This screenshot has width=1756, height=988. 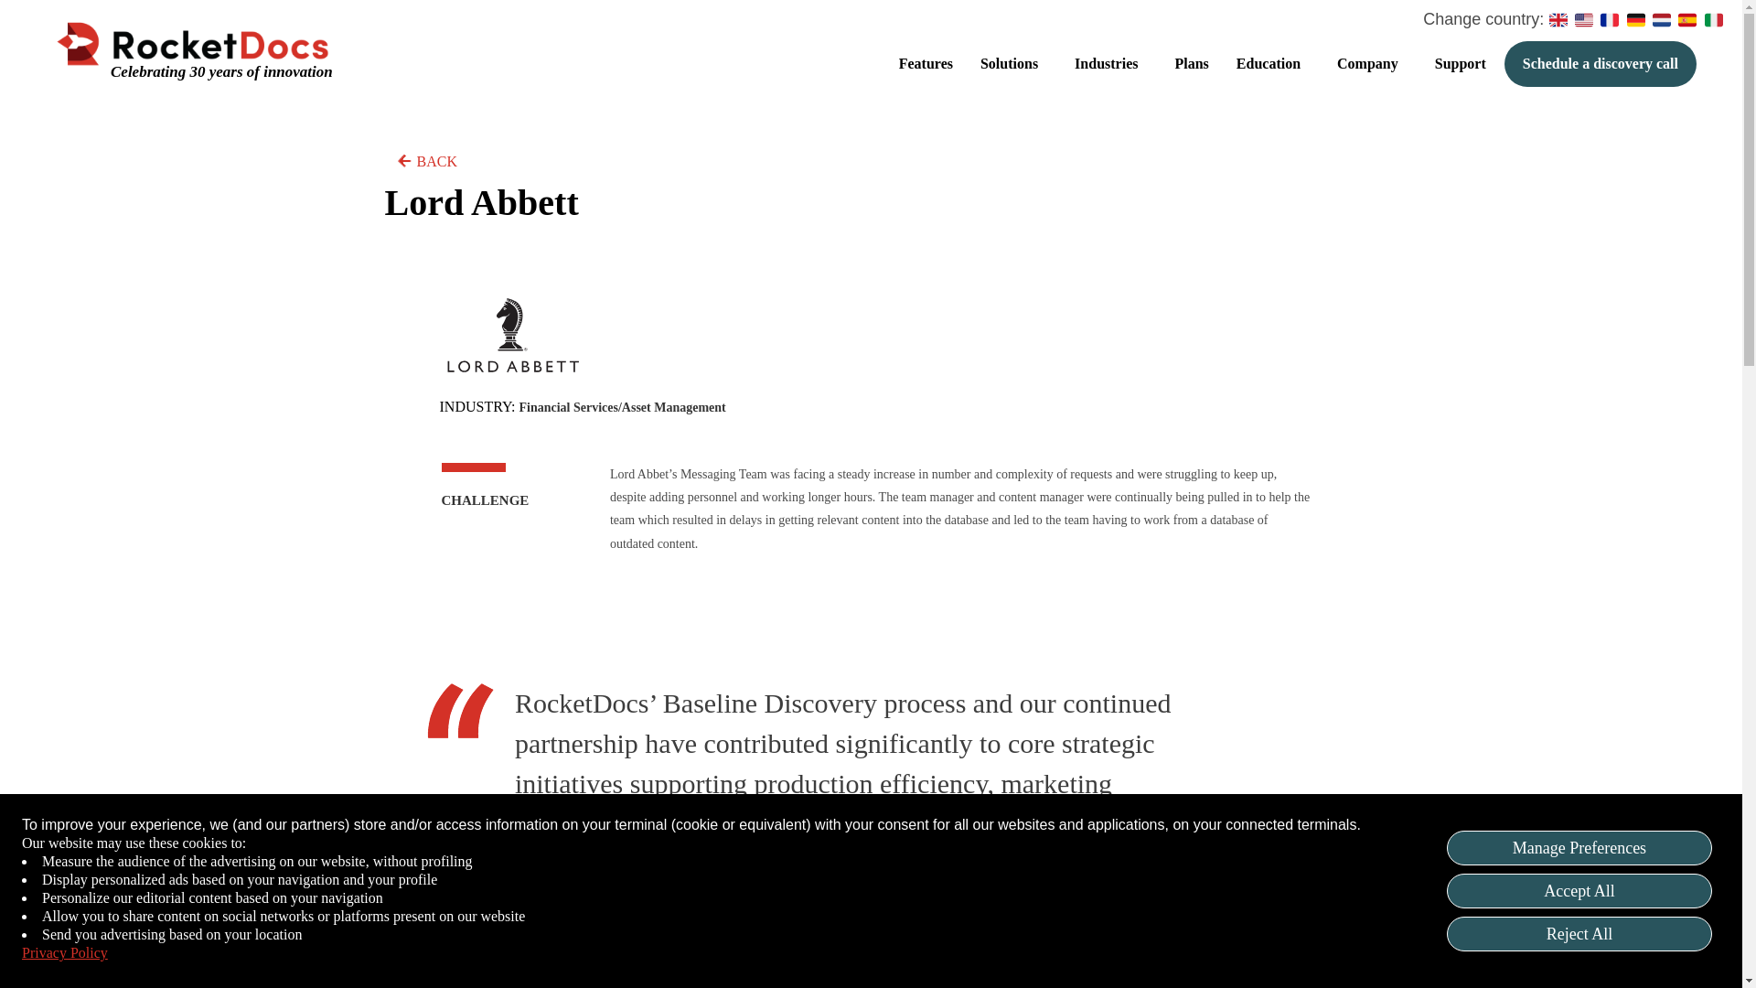 What do you see at coordinates (1115, 64) in the screenshot?
I see `Industries` at bounding box center [1115, 64].